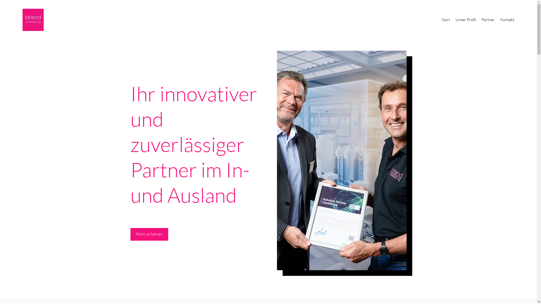 The height and width of the screenshot is (304, 541). I want to click on Partner, so click(488, 20).